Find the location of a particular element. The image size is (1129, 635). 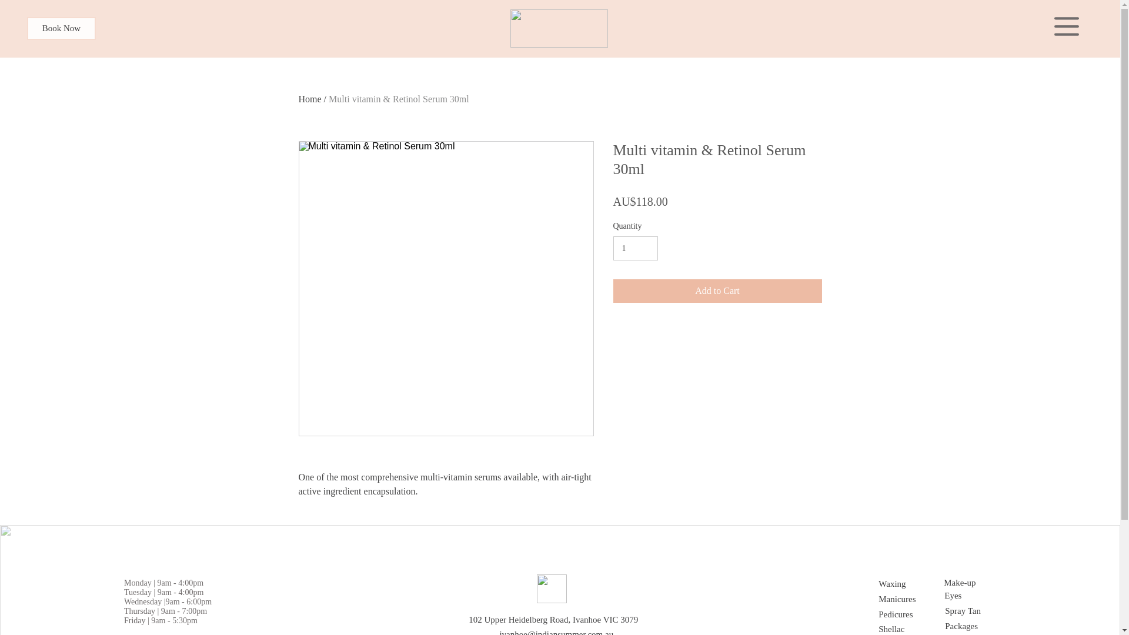

Book Now is located at coordinates (61, 28).